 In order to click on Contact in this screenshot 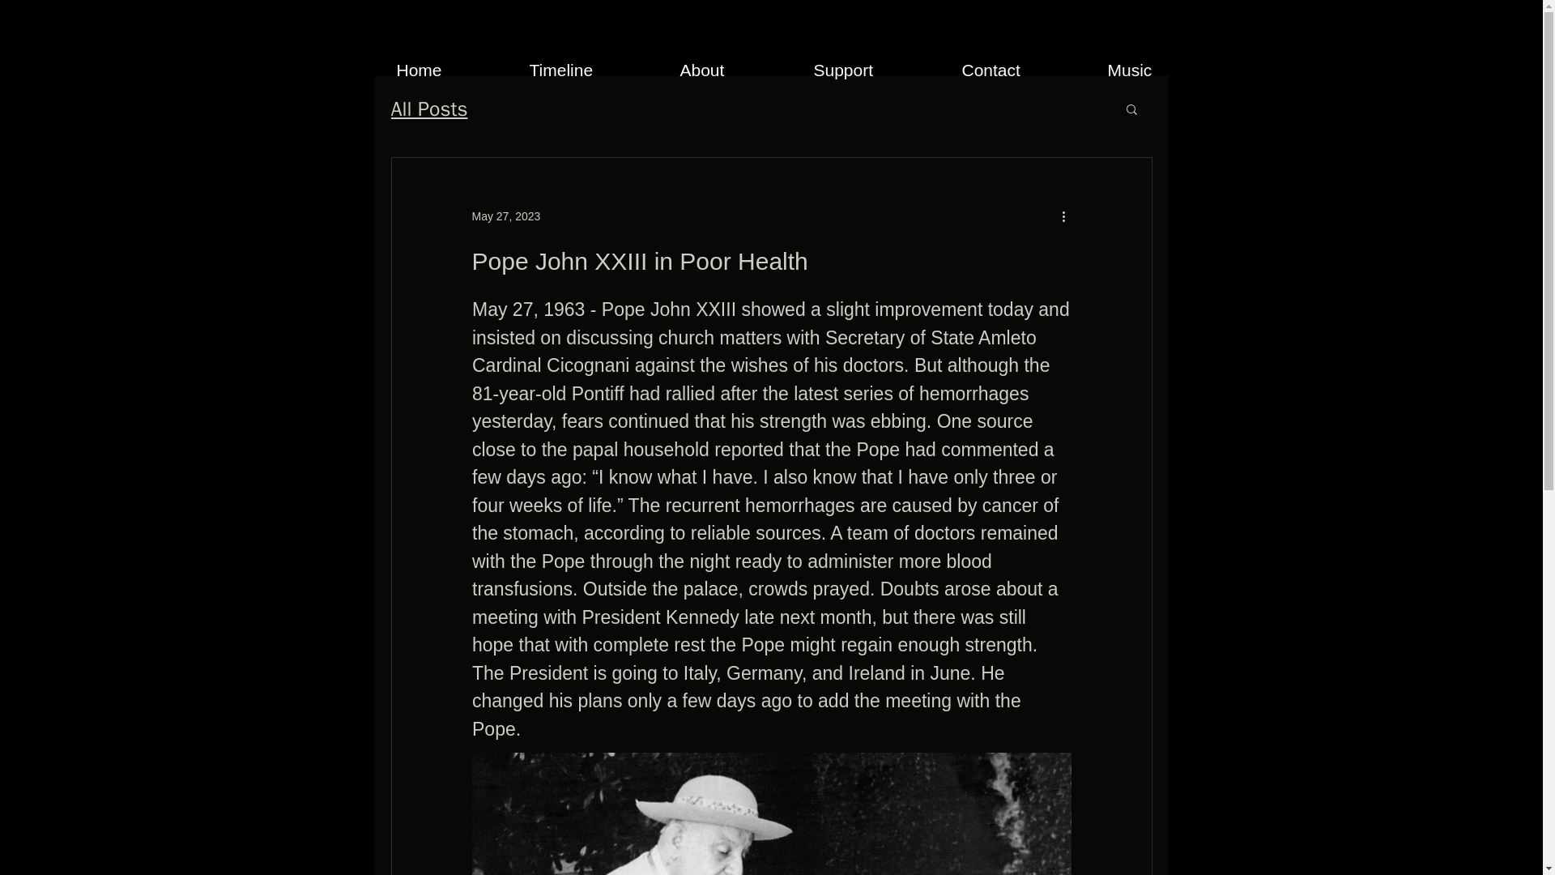, I will do `click(1021, 70)`.